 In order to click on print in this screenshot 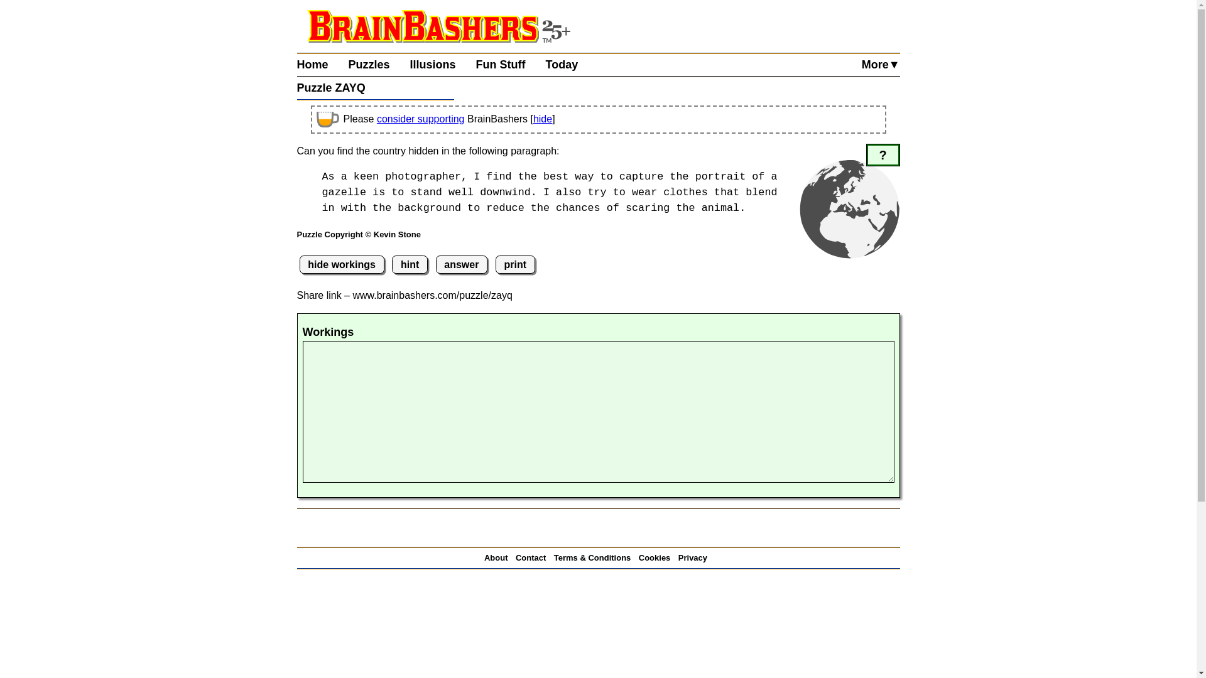, I will do `click(515, 265)`.